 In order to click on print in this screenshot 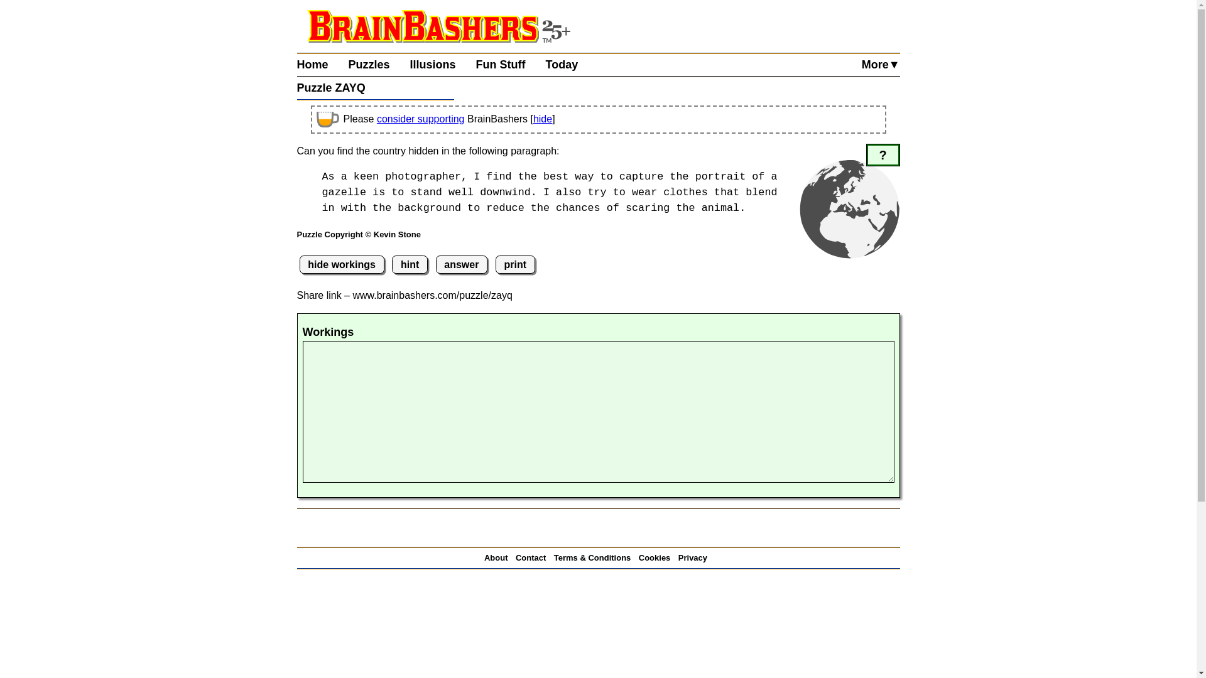, I will do `click(515, 265)`.